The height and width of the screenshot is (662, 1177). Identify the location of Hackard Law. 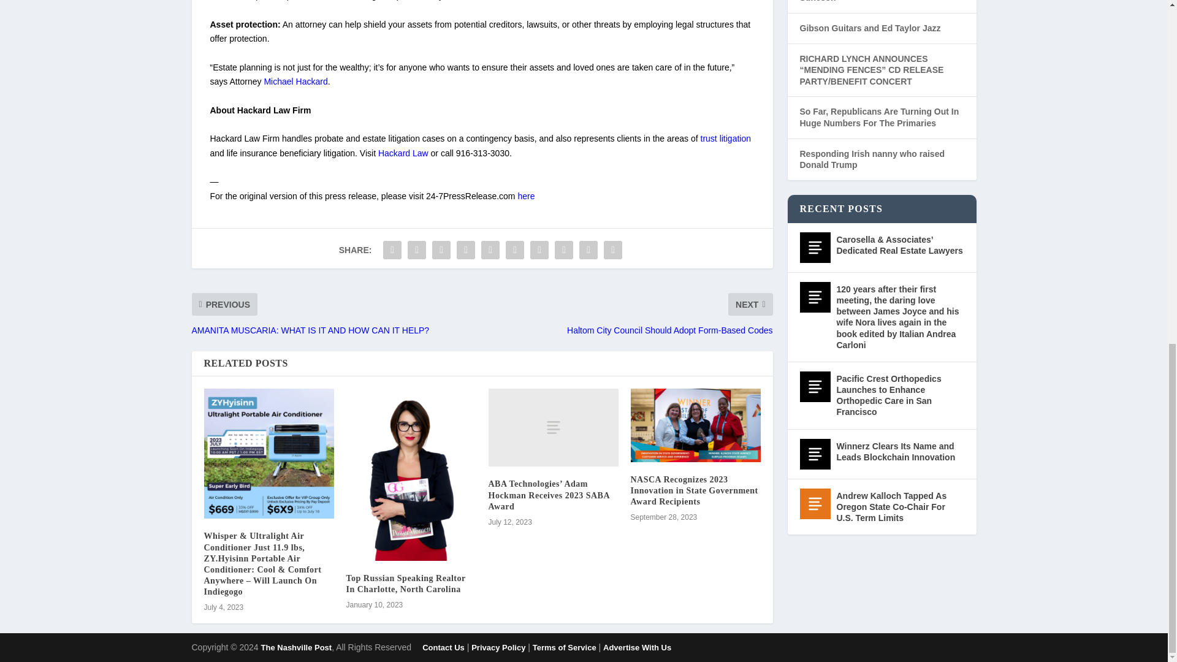
(403, 153).